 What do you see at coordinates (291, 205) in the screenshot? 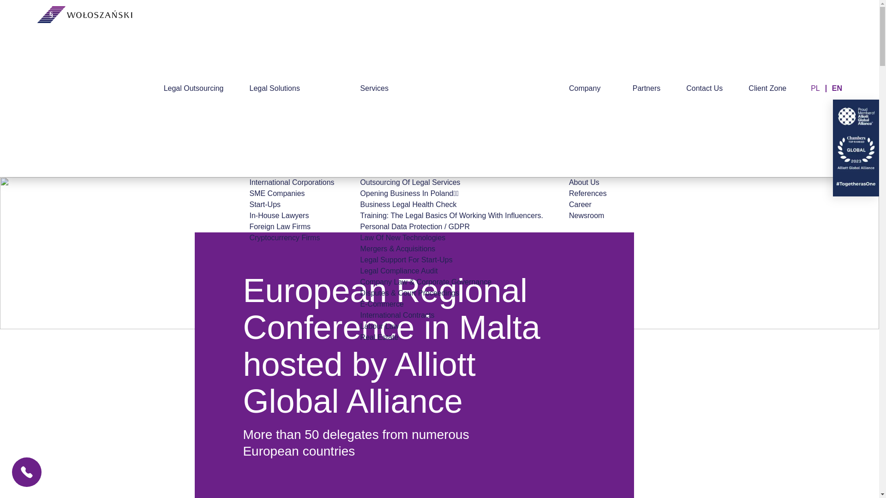
I see `Start-ups` at bounding box center [291, 205].